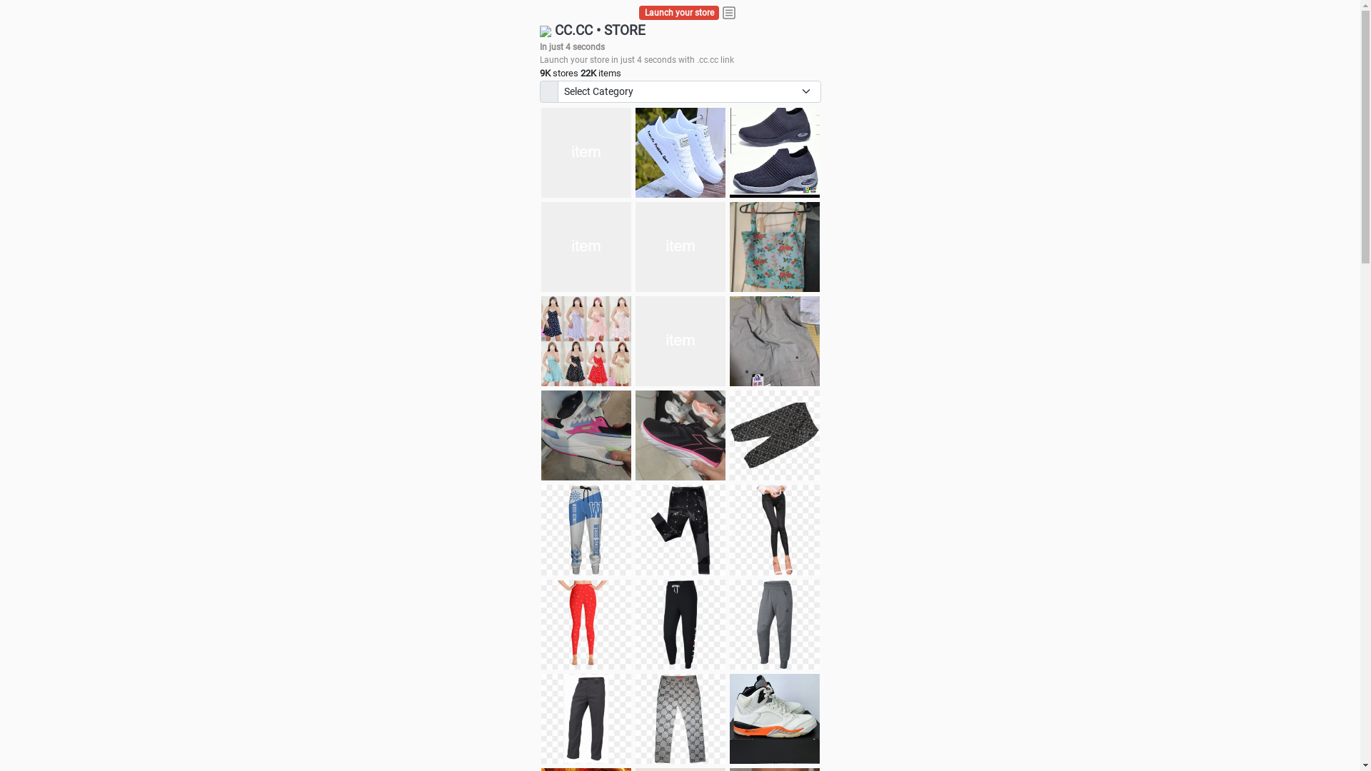  I want to click on jacket, so click(586, 153).